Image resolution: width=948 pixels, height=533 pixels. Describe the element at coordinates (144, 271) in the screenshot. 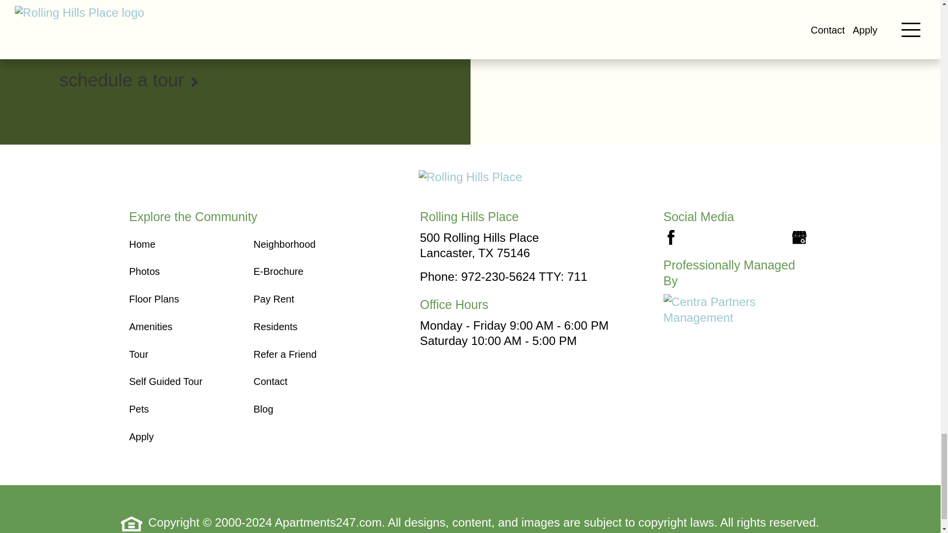

I see `Photos` at that location.